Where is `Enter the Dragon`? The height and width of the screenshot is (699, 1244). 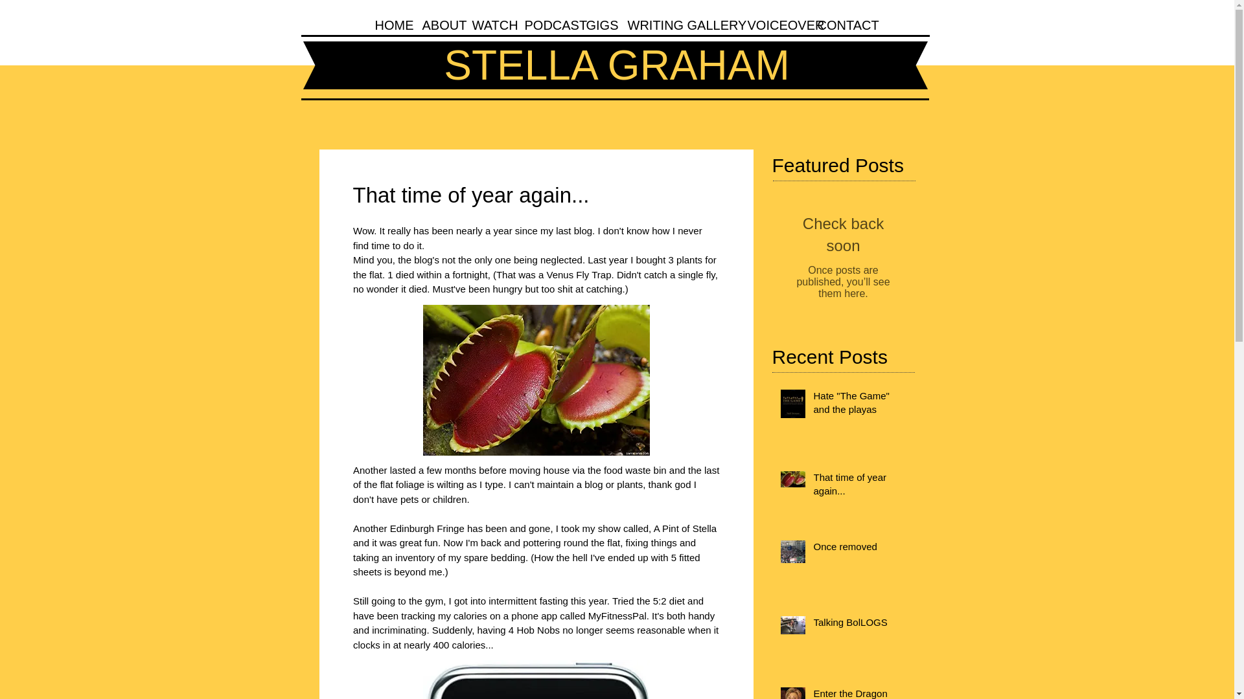
Enter the Dragon is located at coordinates (860, 693).